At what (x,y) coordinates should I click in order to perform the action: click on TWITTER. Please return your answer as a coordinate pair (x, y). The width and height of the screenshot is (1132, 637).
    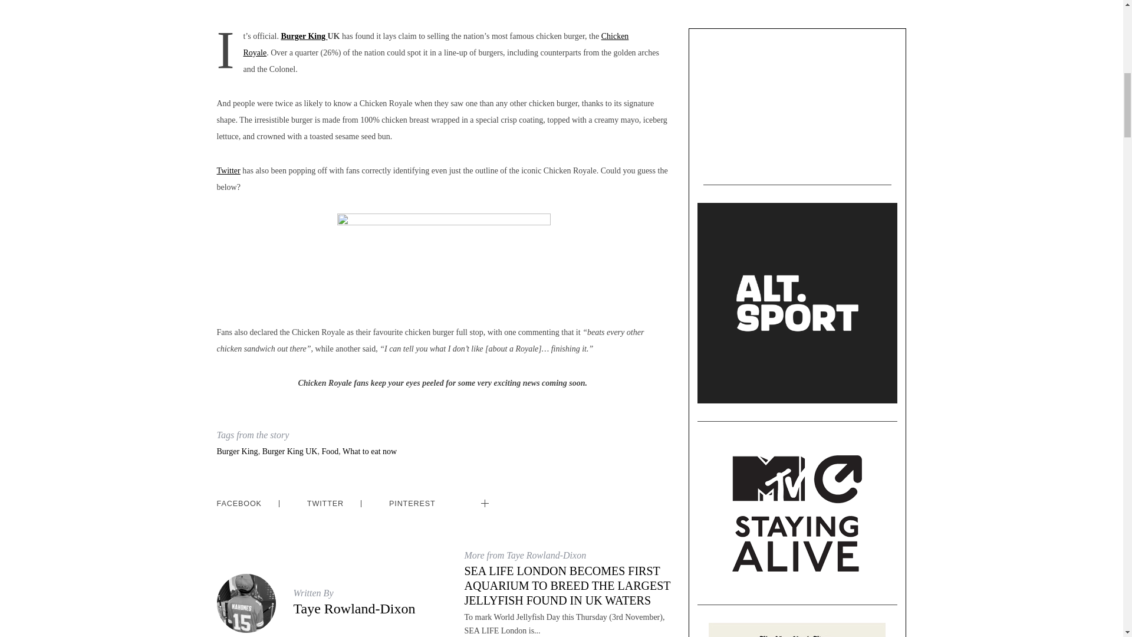
    Looking at the image, I should click on (325, 504).